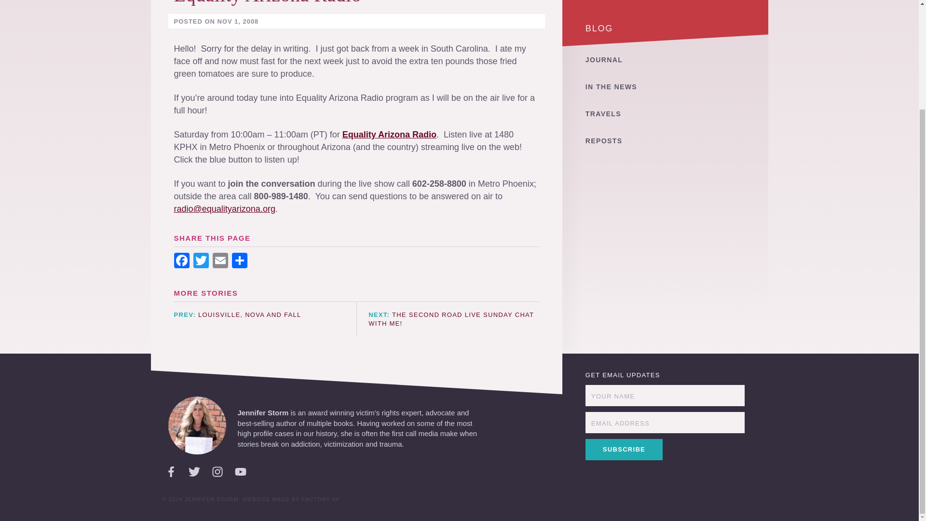 This screenshot has width=926, height=521. I want to click on IN THE NEWS, so click(665, 41).